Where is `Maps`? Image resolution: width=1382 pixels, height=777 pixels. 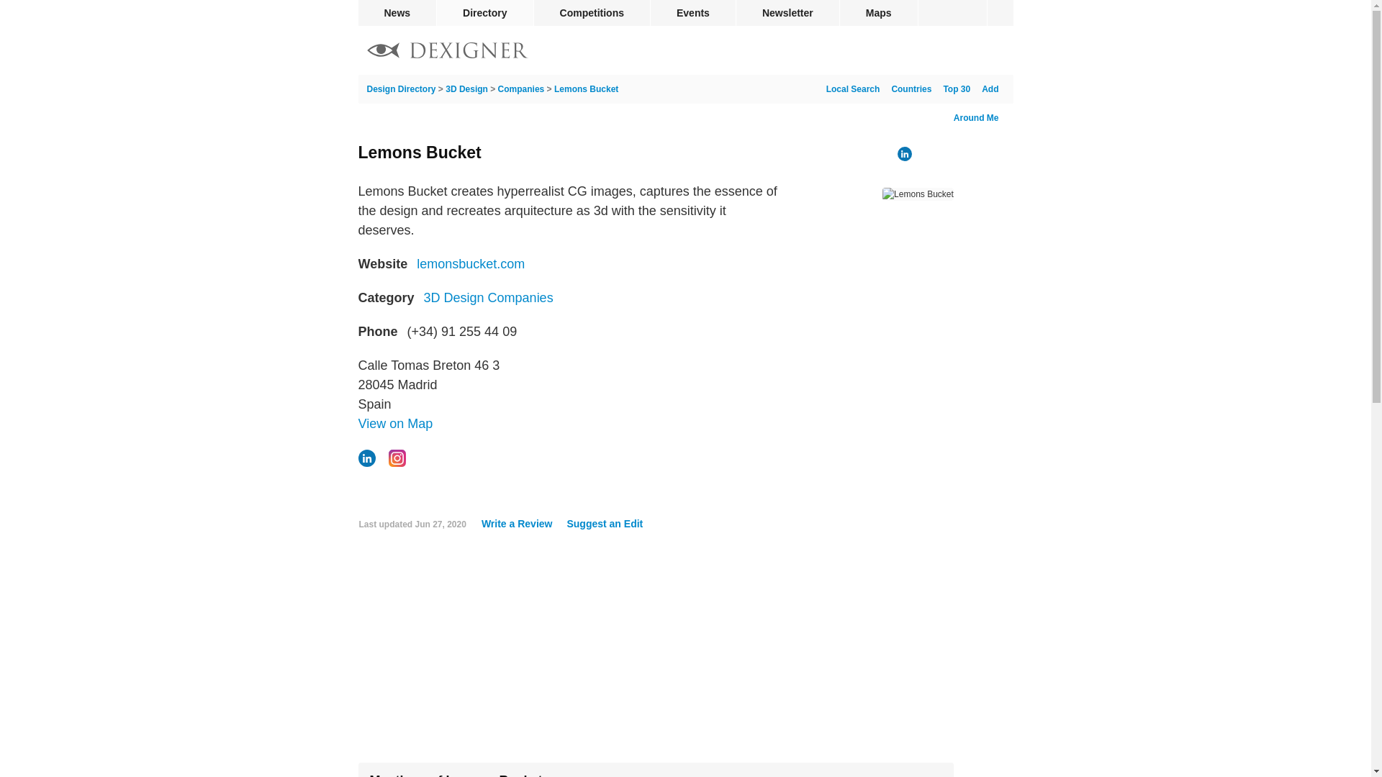 Maps is located at coordinates (878, 13).